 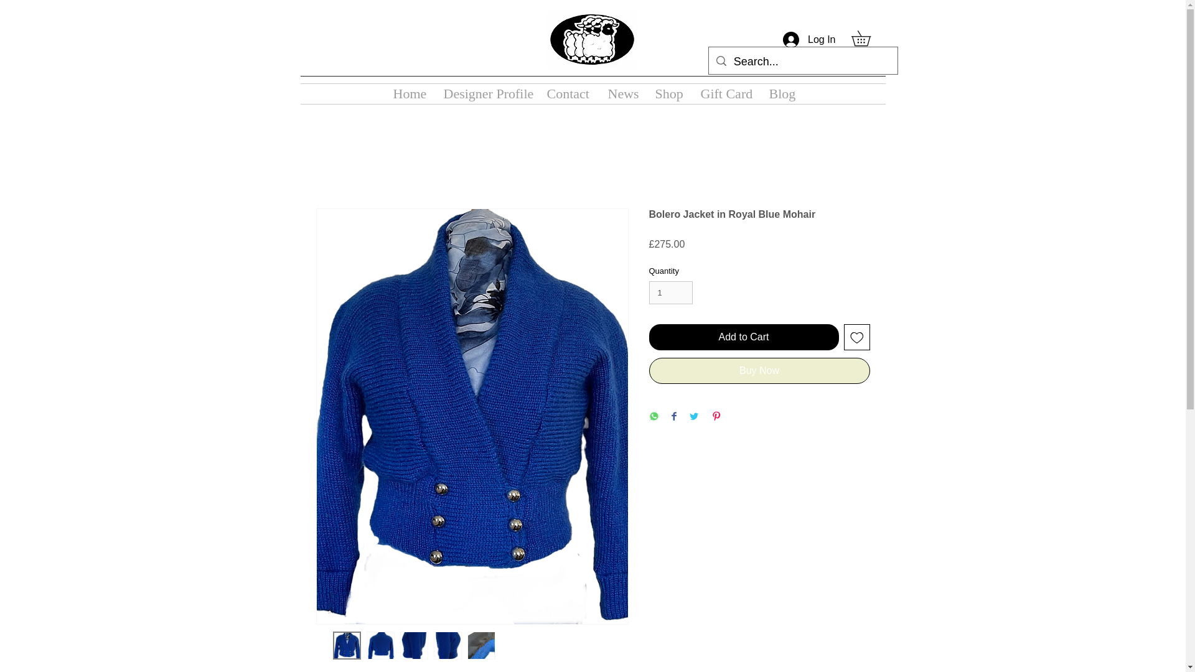 What do you see at coordinates (671, 293) in the screenshot?
I see `1` at bounding box center [671, 293].